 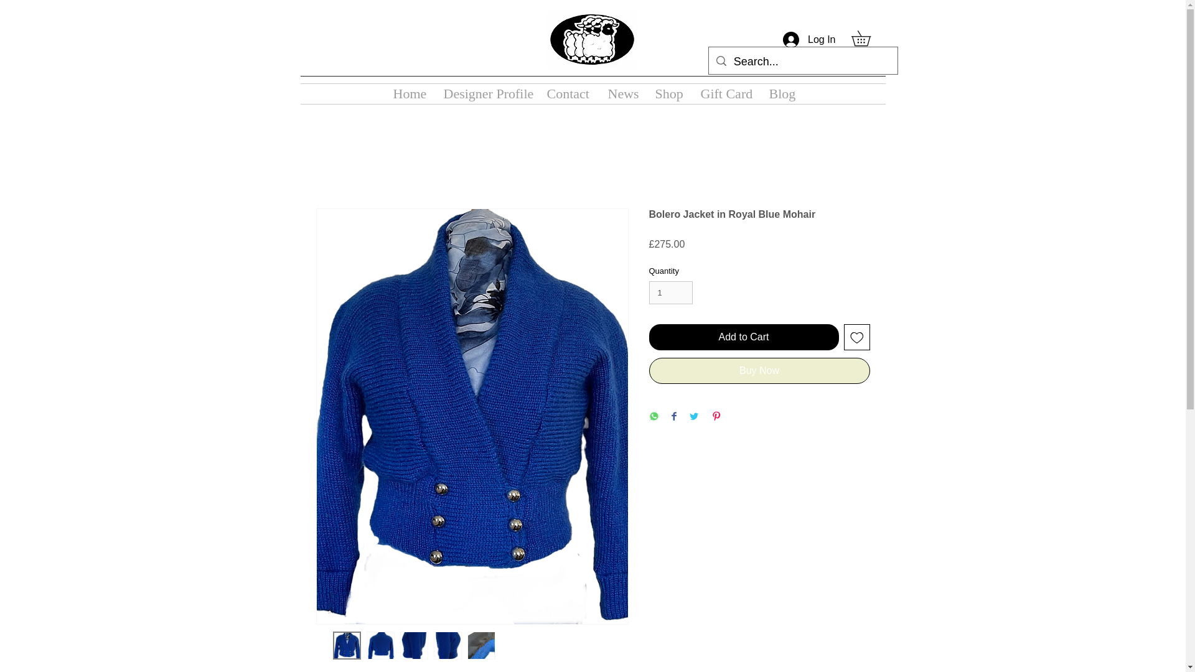 What do you see at coordinates (671, 293) in the screenshot?
I see `1` at bounding box center [671, 293].